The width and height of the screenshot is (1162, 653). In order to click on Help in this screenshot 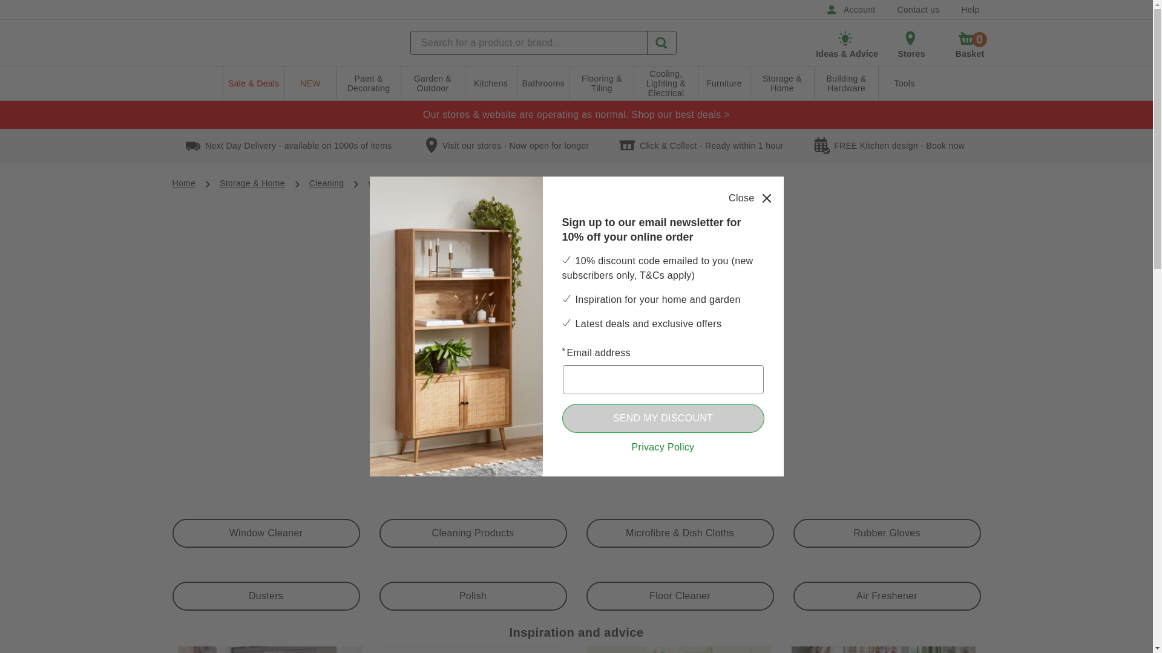, I will do `click(970, 10)`.